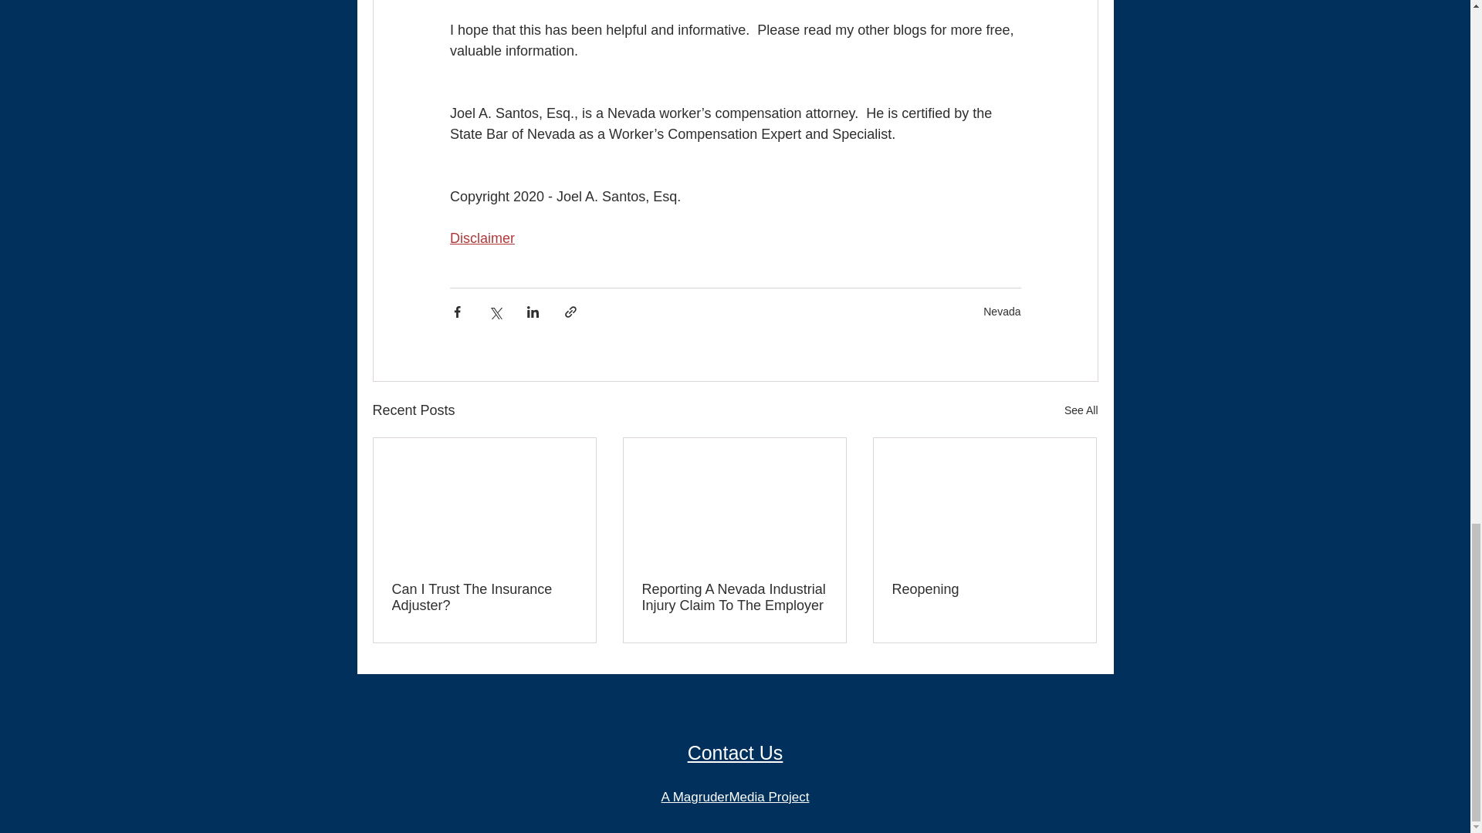 Image resolution: width=1482 pixels, height=833 pixels. I want to click on Contact Us, so click(735, 753).